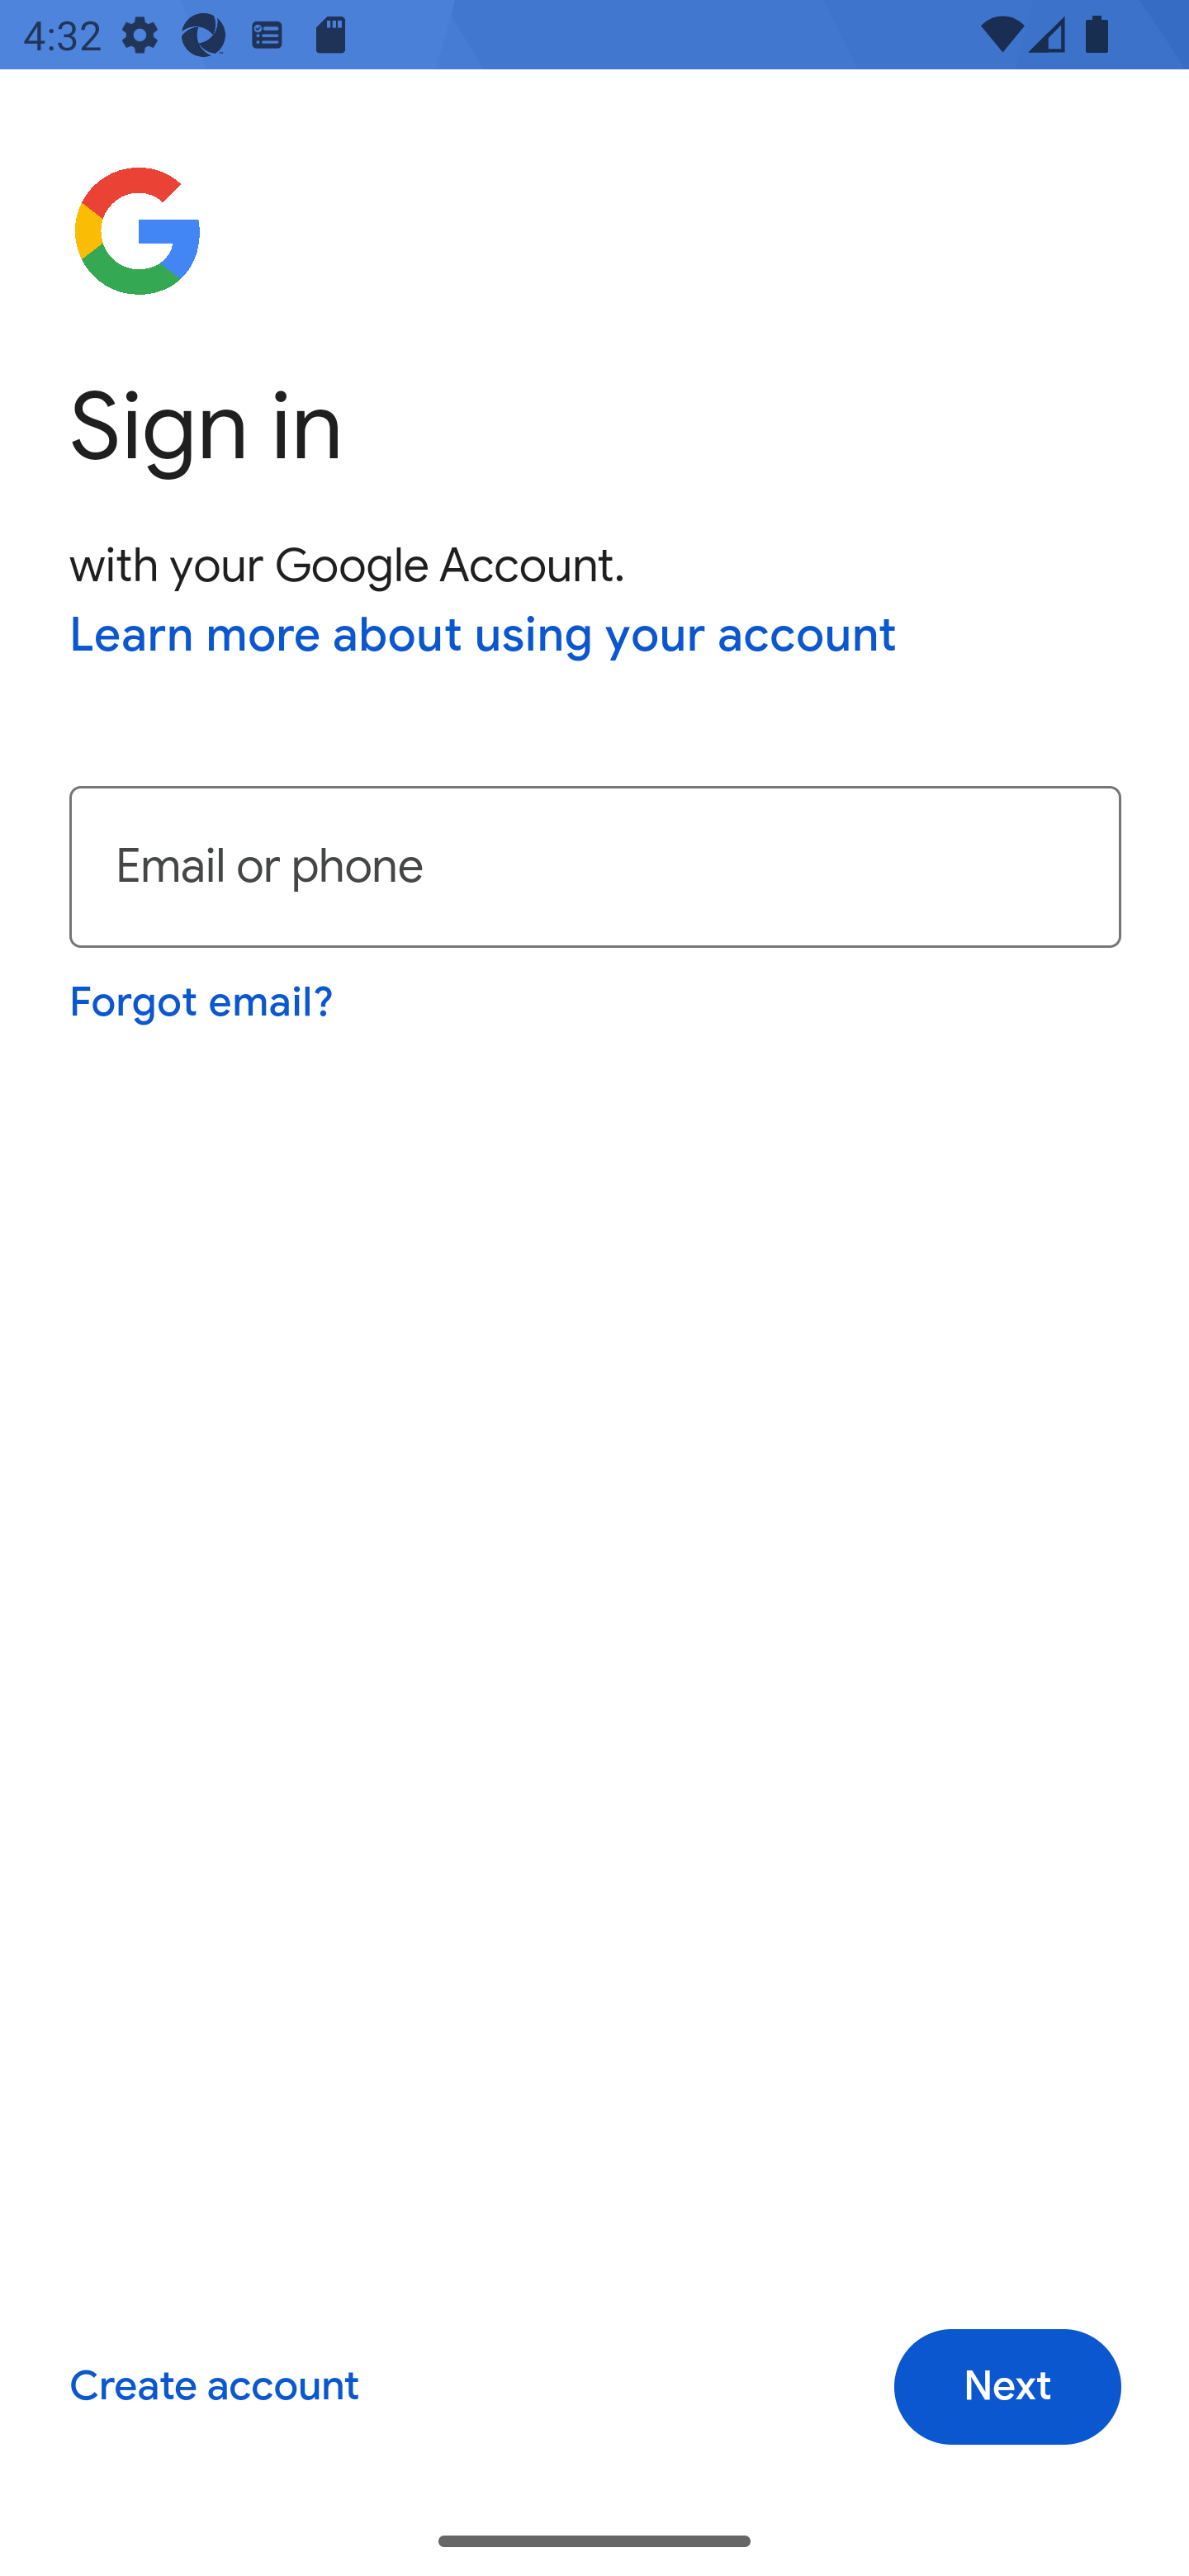 The width and height of the screenshot is (1189, 2576). Describe the element at coordinates (1007, 2388) in the screenshot. I see `Next` at that location.